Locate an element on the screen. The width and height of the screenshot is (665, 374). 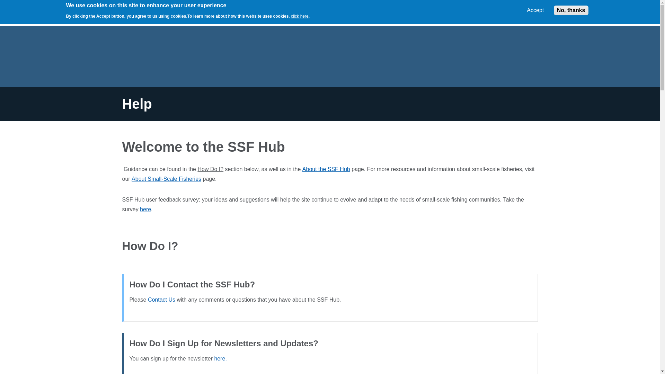
Search is located at coordinates (426, 15).